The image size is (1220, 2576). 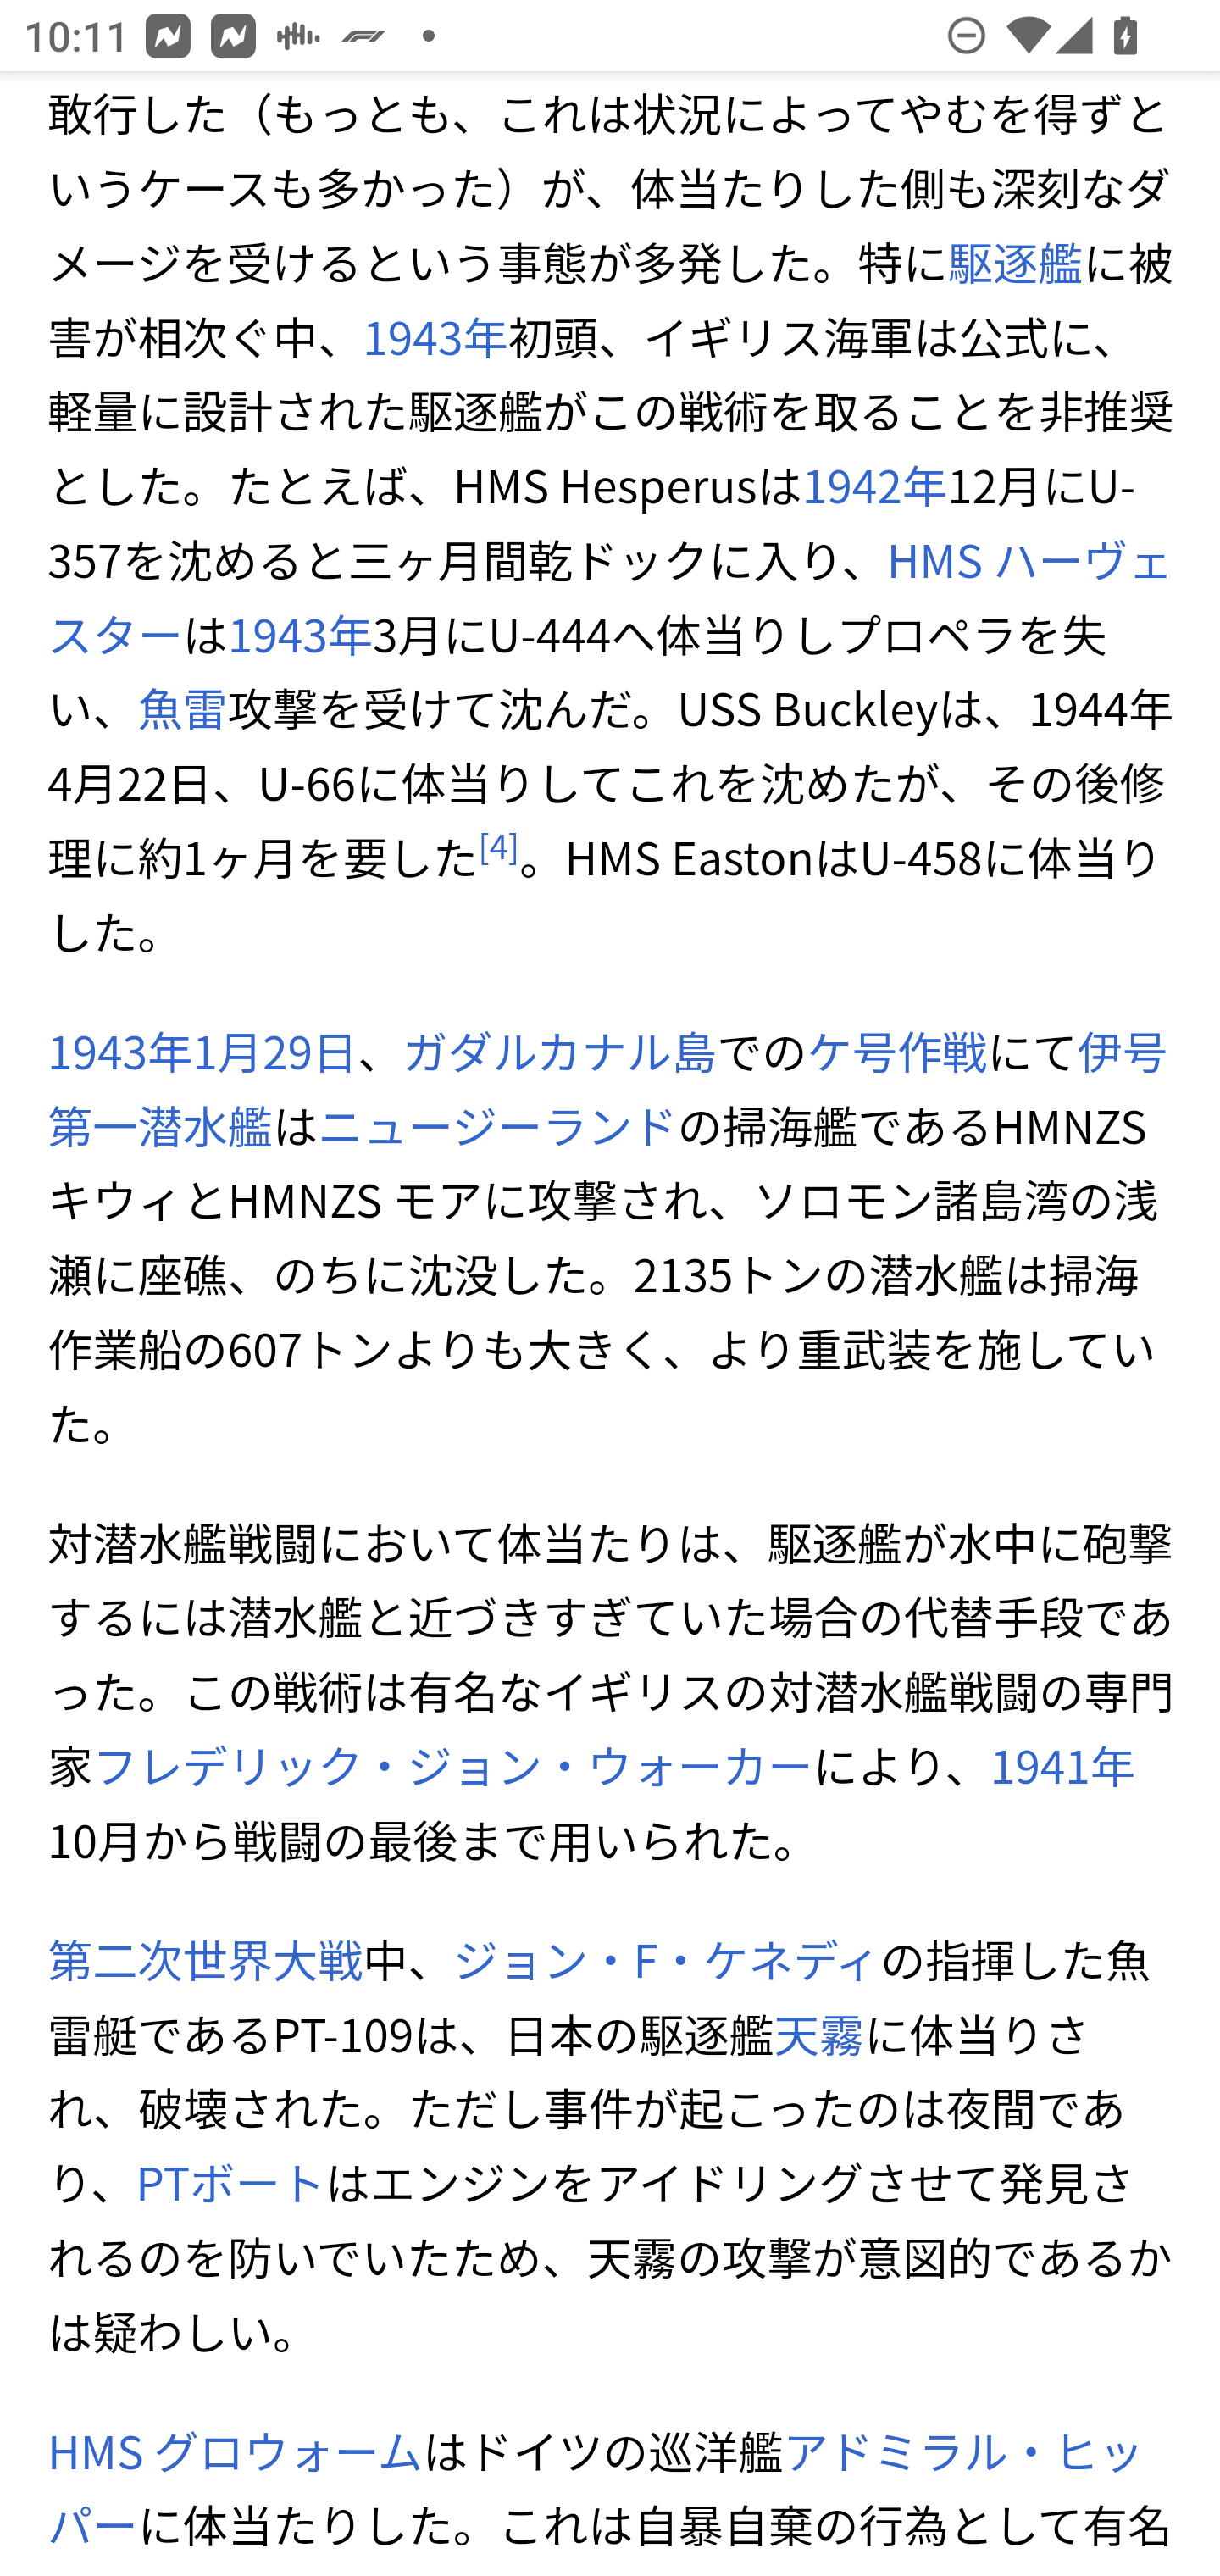 I want to click on ガダルカナル島, so click(x=559, y=1051).